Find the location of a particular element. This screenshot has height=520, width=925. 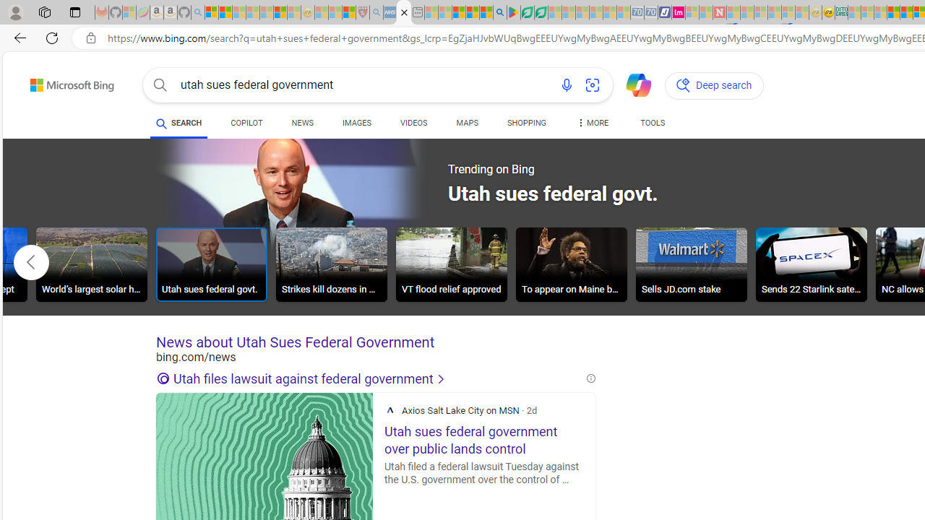

Sends 22 Starlink satellites is located at coordinates (811, 264).